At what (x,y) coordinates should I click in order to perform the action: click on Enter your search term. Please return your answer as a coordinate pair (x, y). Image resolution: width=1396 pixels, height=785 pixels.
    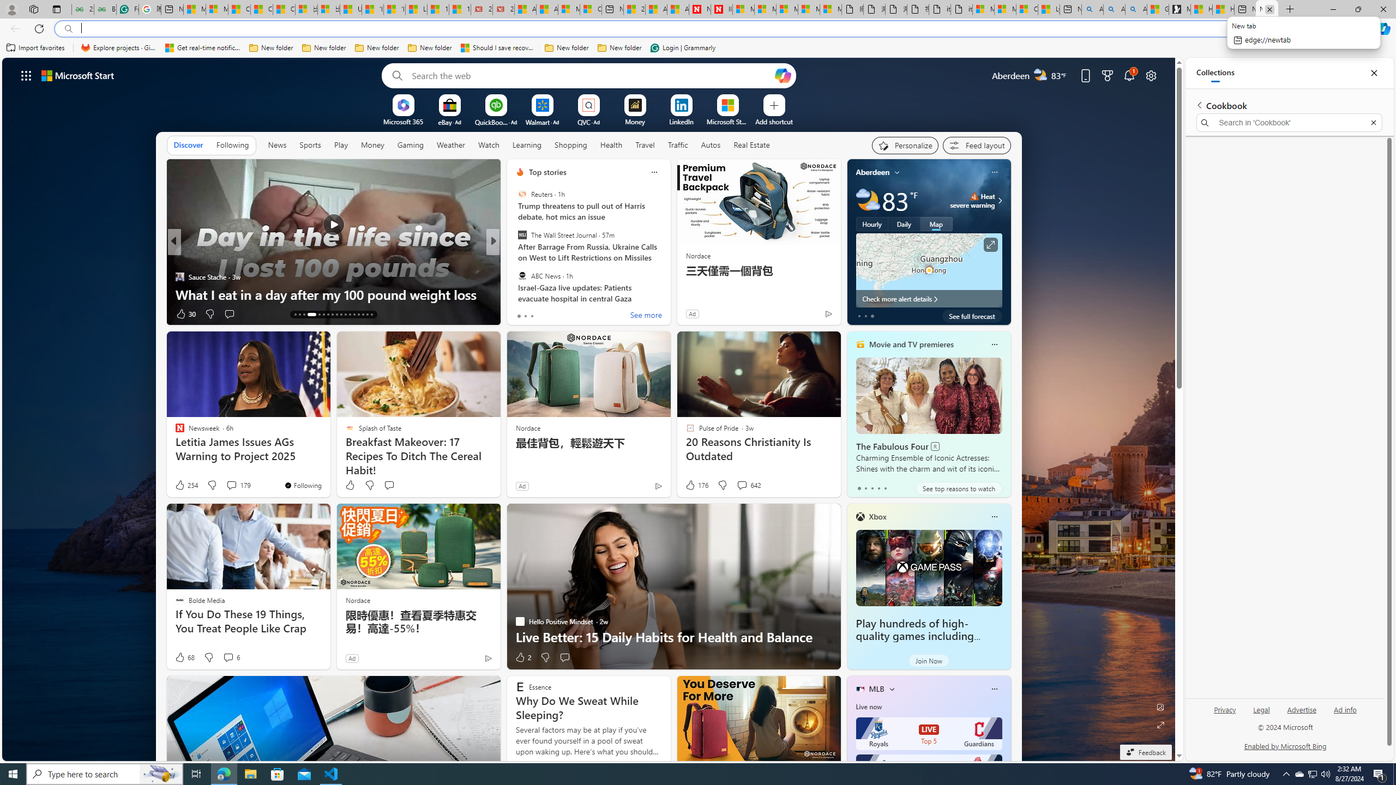
    Looking at the image, I should click on (592, 75).